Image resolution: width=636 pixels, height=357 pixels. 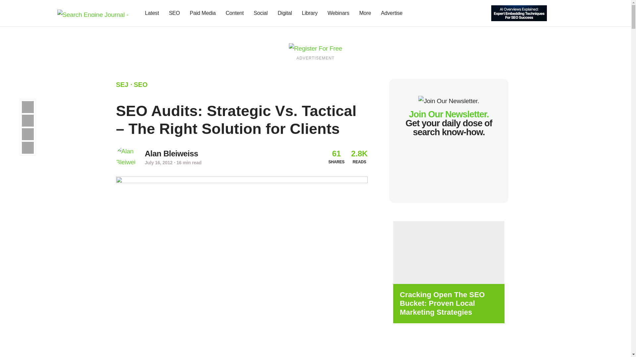 I want to click on Go to Author Page, so click(x=171, y=153).